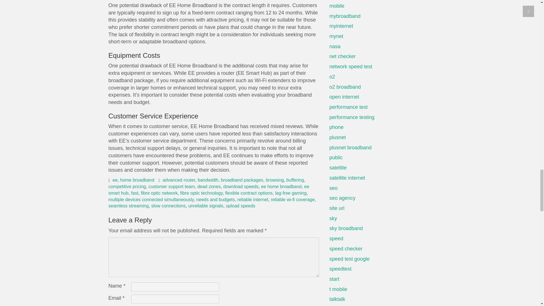 Image resolution: width=544 pixels, height=306 pixels. Describe the element at coordinates (168, 206) in the screenshot. I see `slow connections` at that location.